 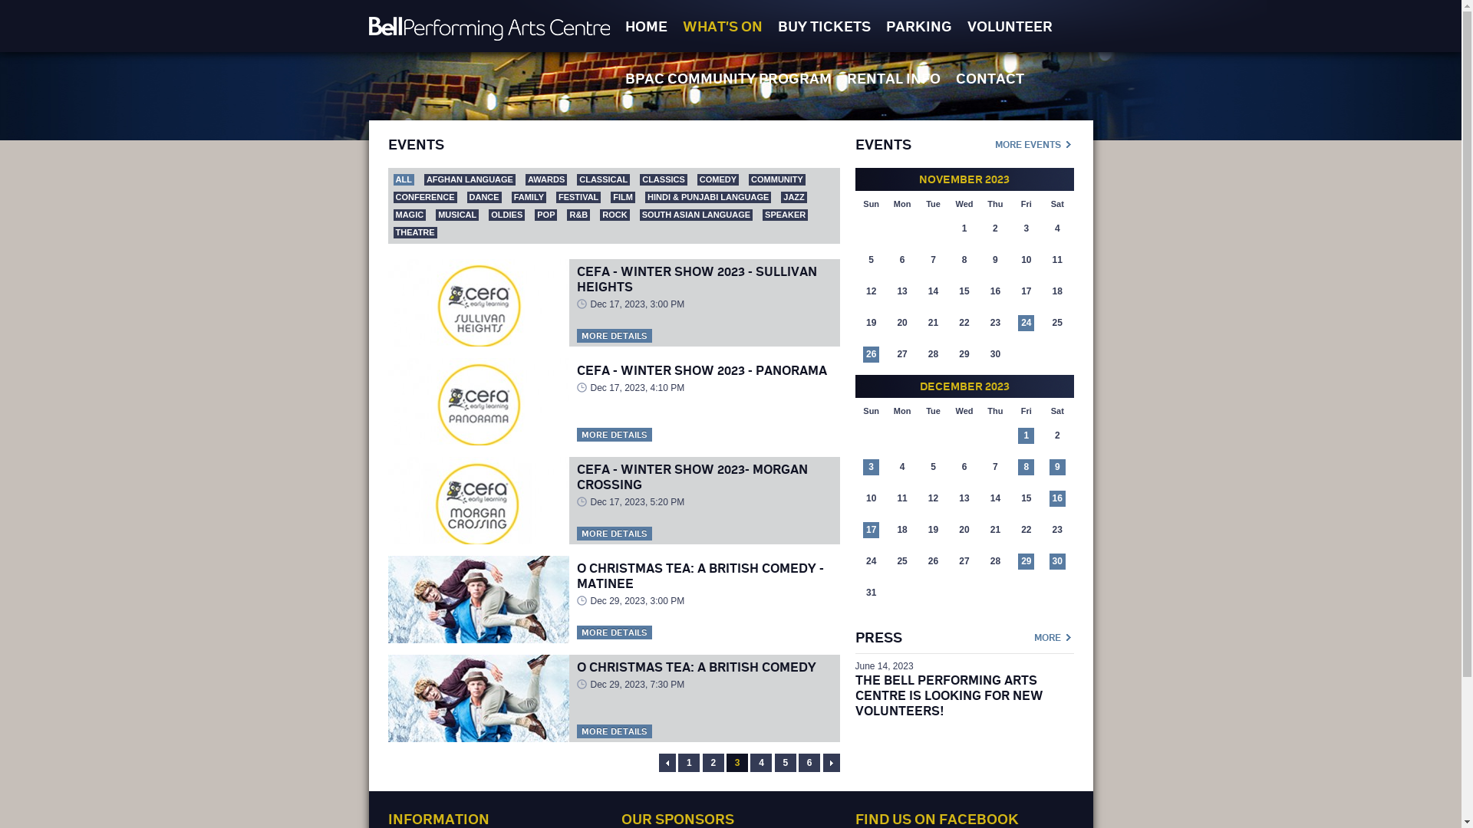 What do you see at coordinates (646, 26) in the screenshot?
I see `HOME` at bounding box center [646, 26].